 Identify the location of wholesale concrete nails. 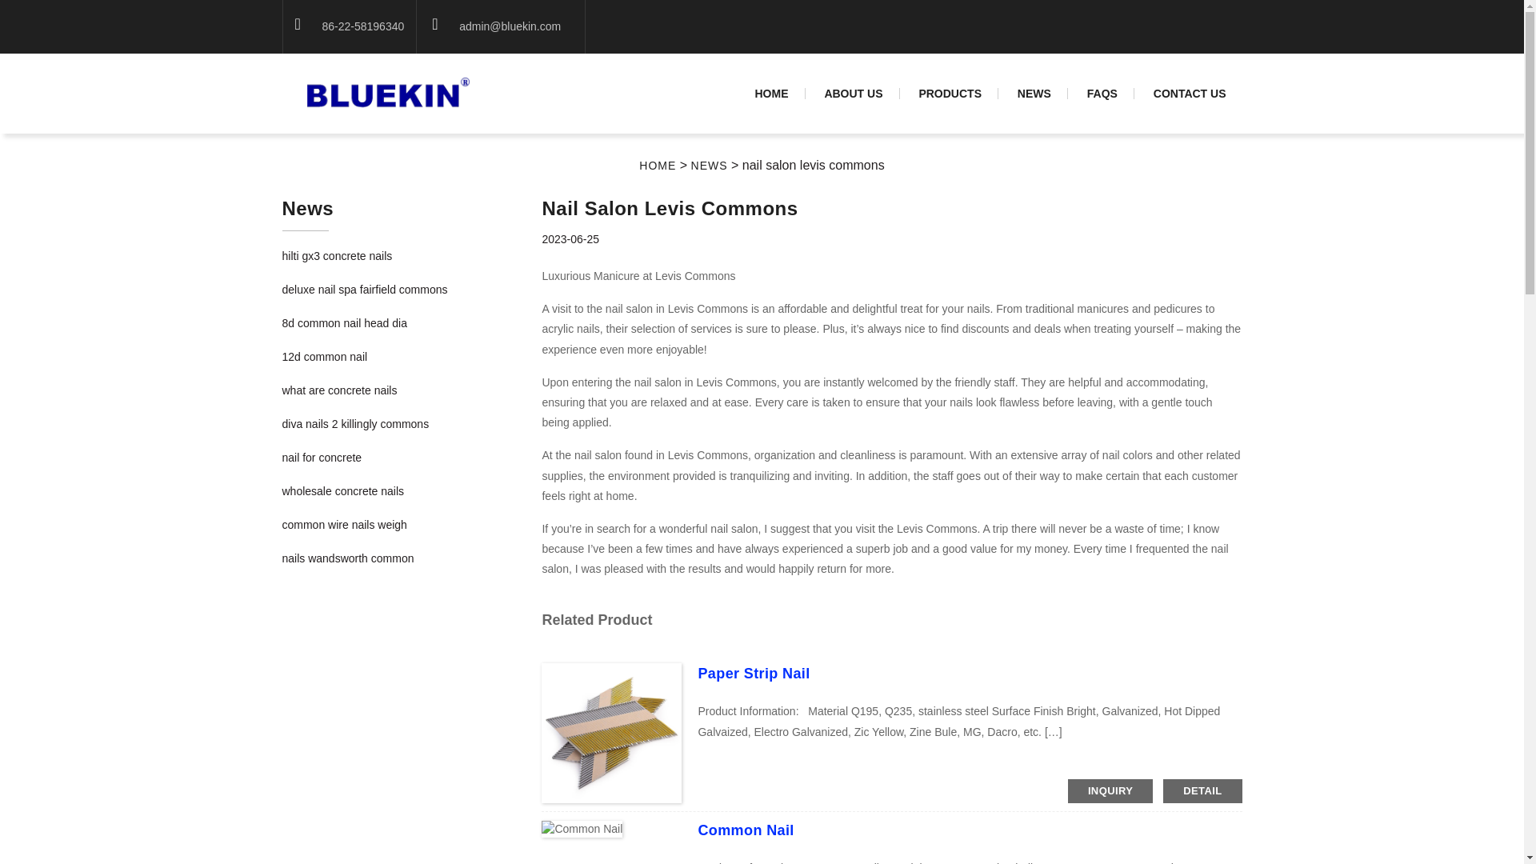
(342, 491).